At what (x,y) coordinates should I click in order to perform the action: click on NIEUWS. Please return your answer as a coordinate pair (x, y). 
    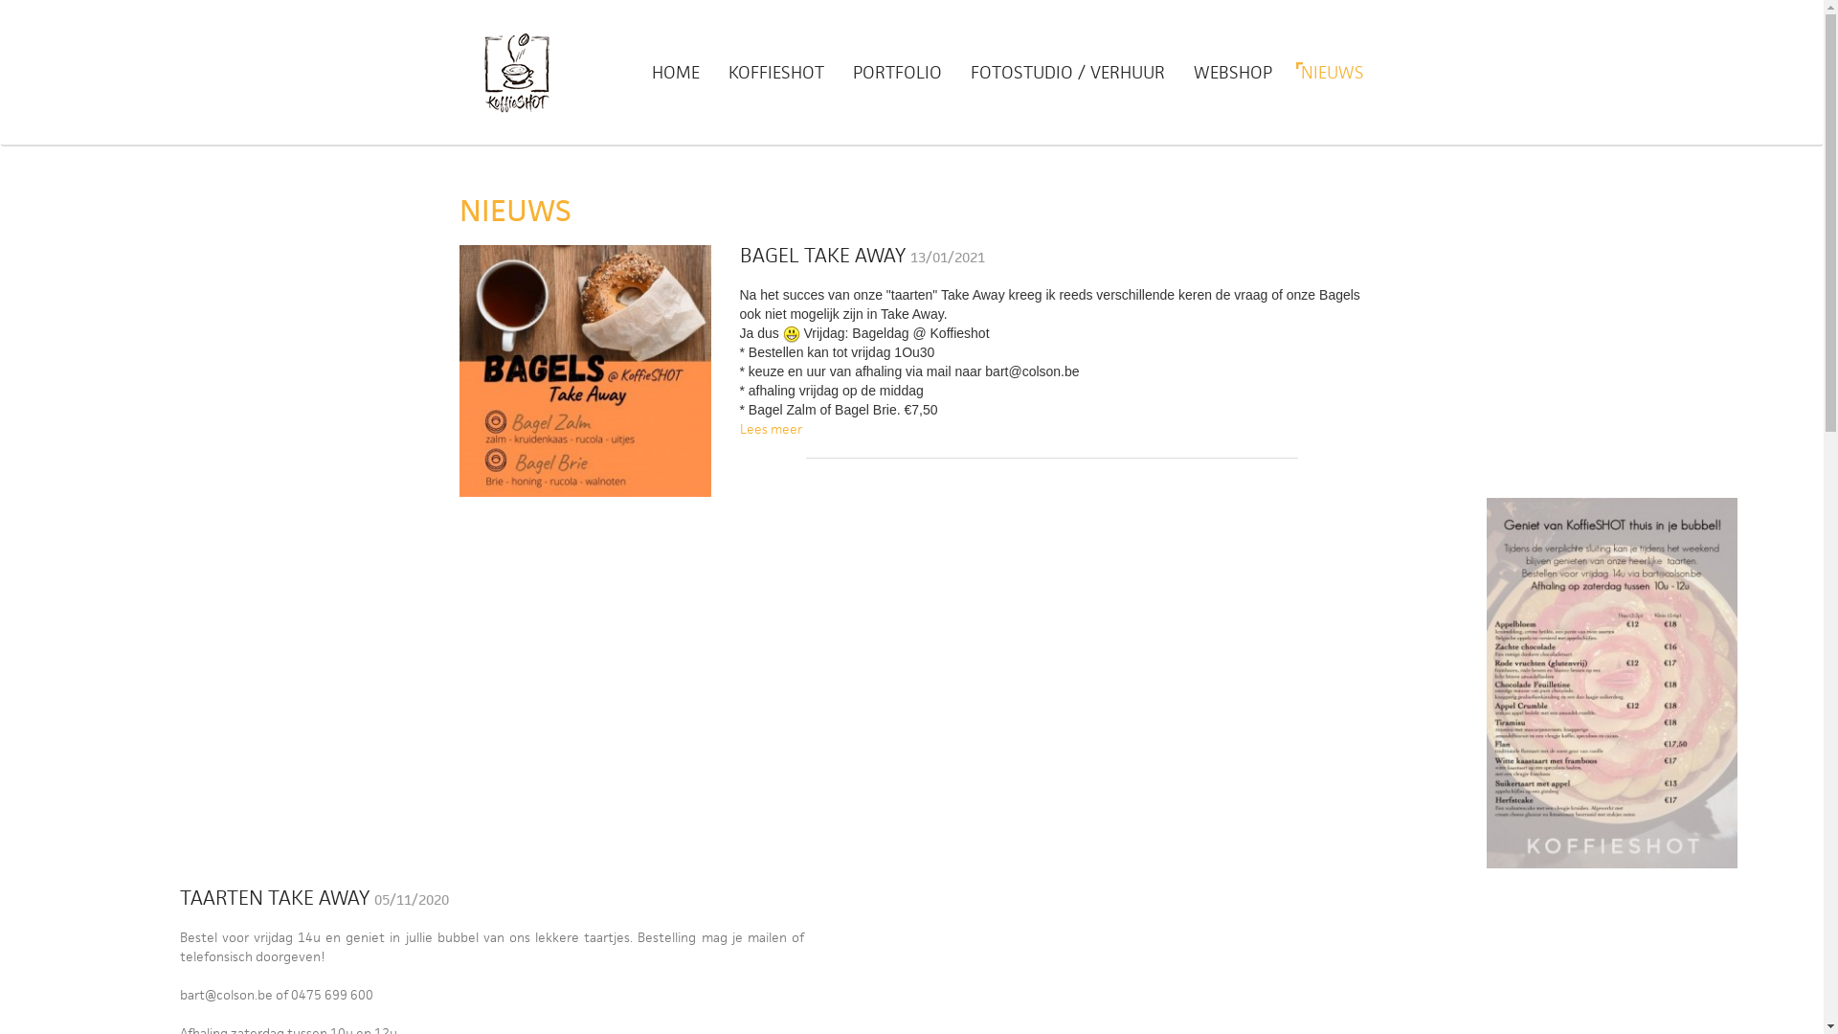
    Looking at the image, I should click on (1325, 73).